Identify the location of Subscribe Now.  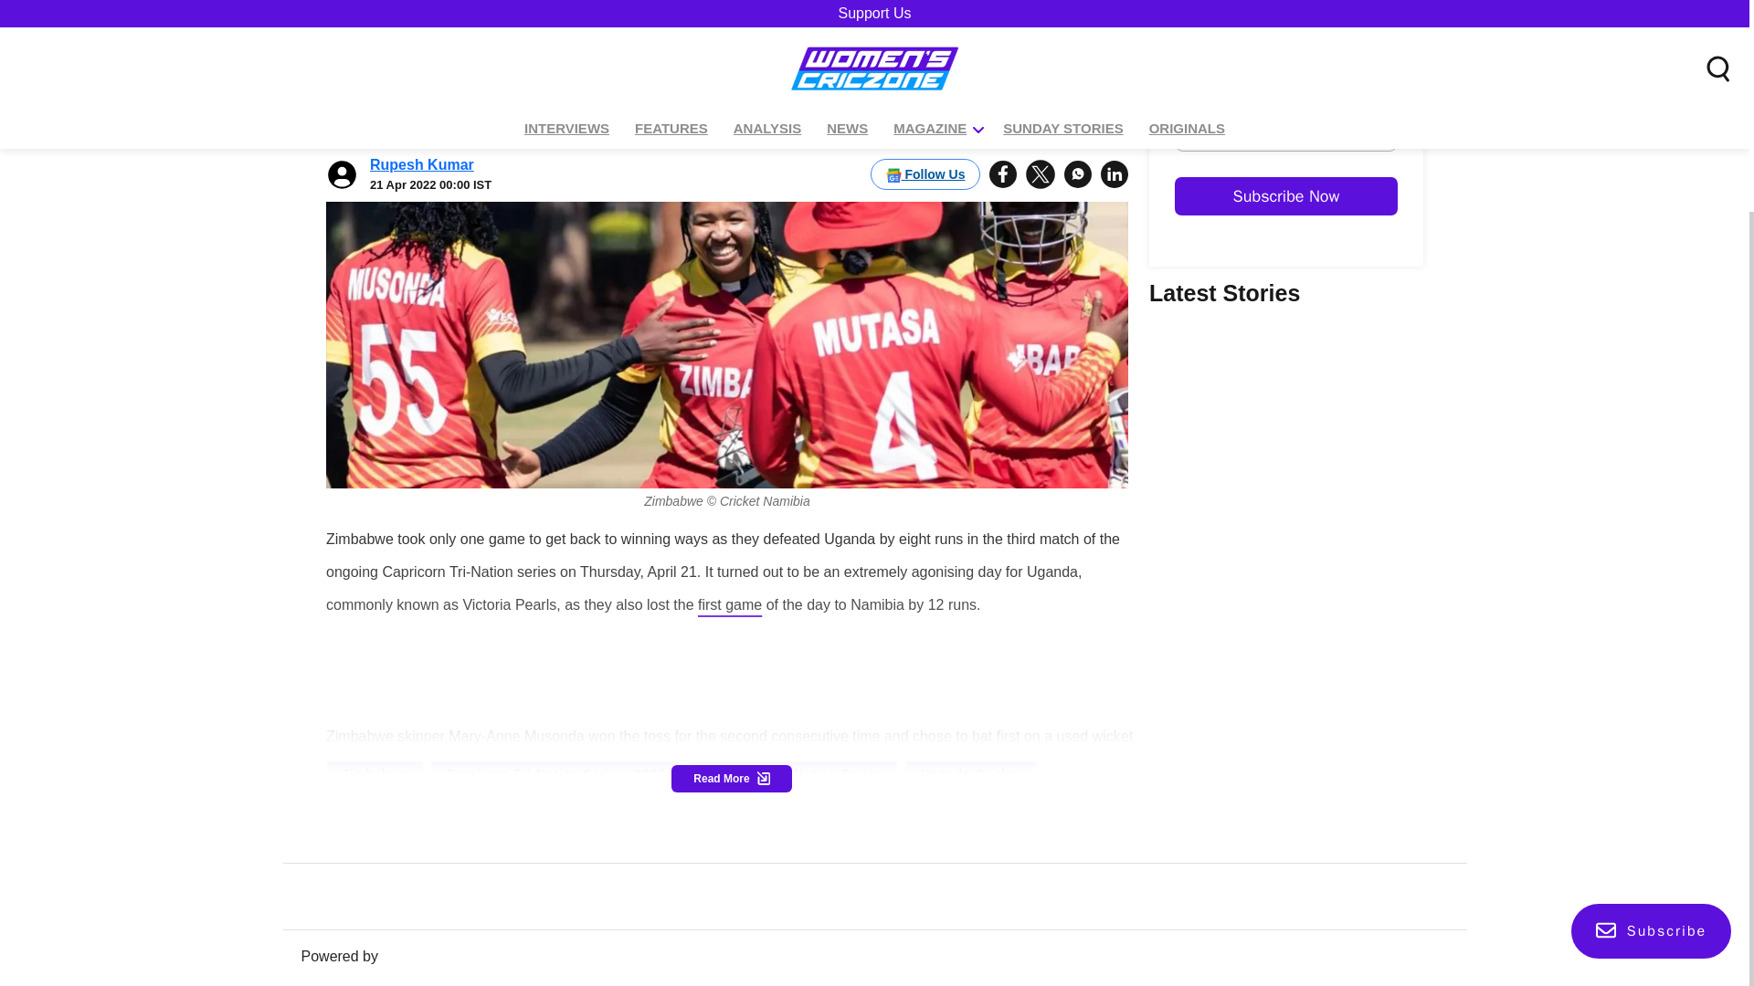
(1429, 248).